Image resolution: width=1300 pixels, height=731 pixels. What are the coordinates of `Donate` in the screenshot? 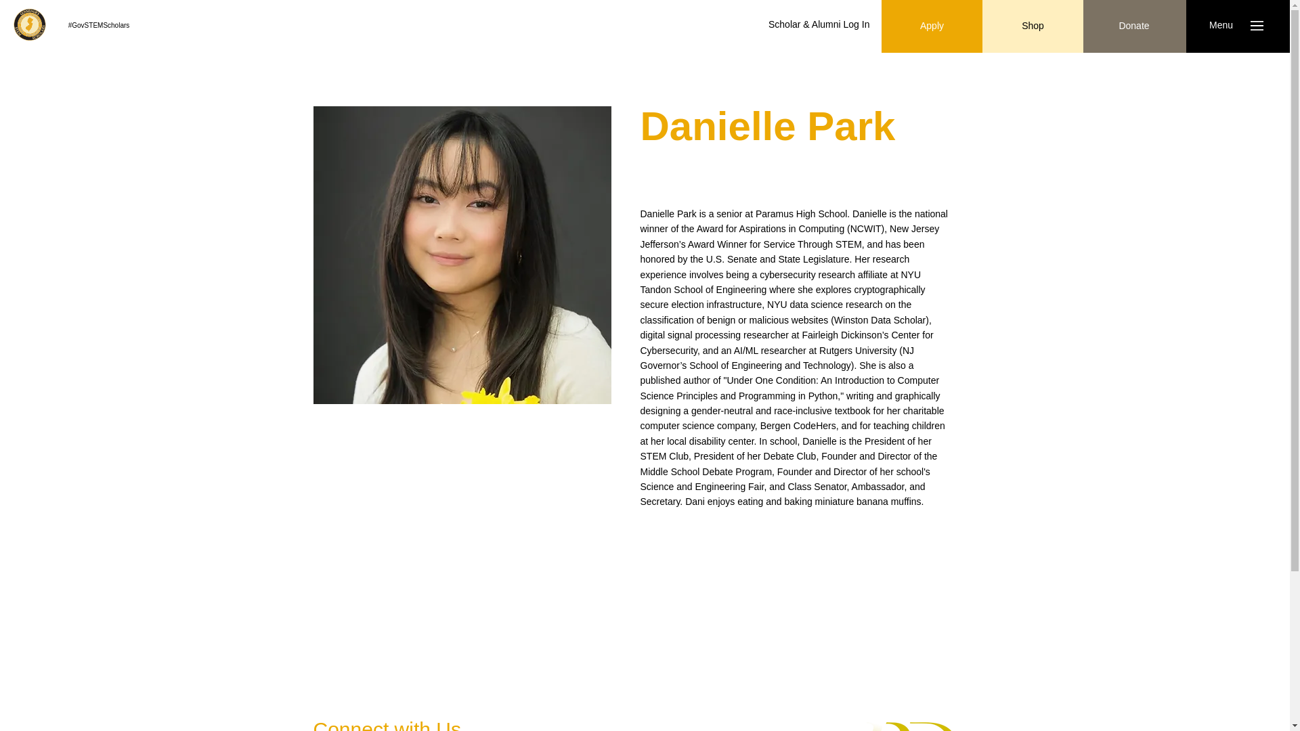 It's located at (1133, 26).